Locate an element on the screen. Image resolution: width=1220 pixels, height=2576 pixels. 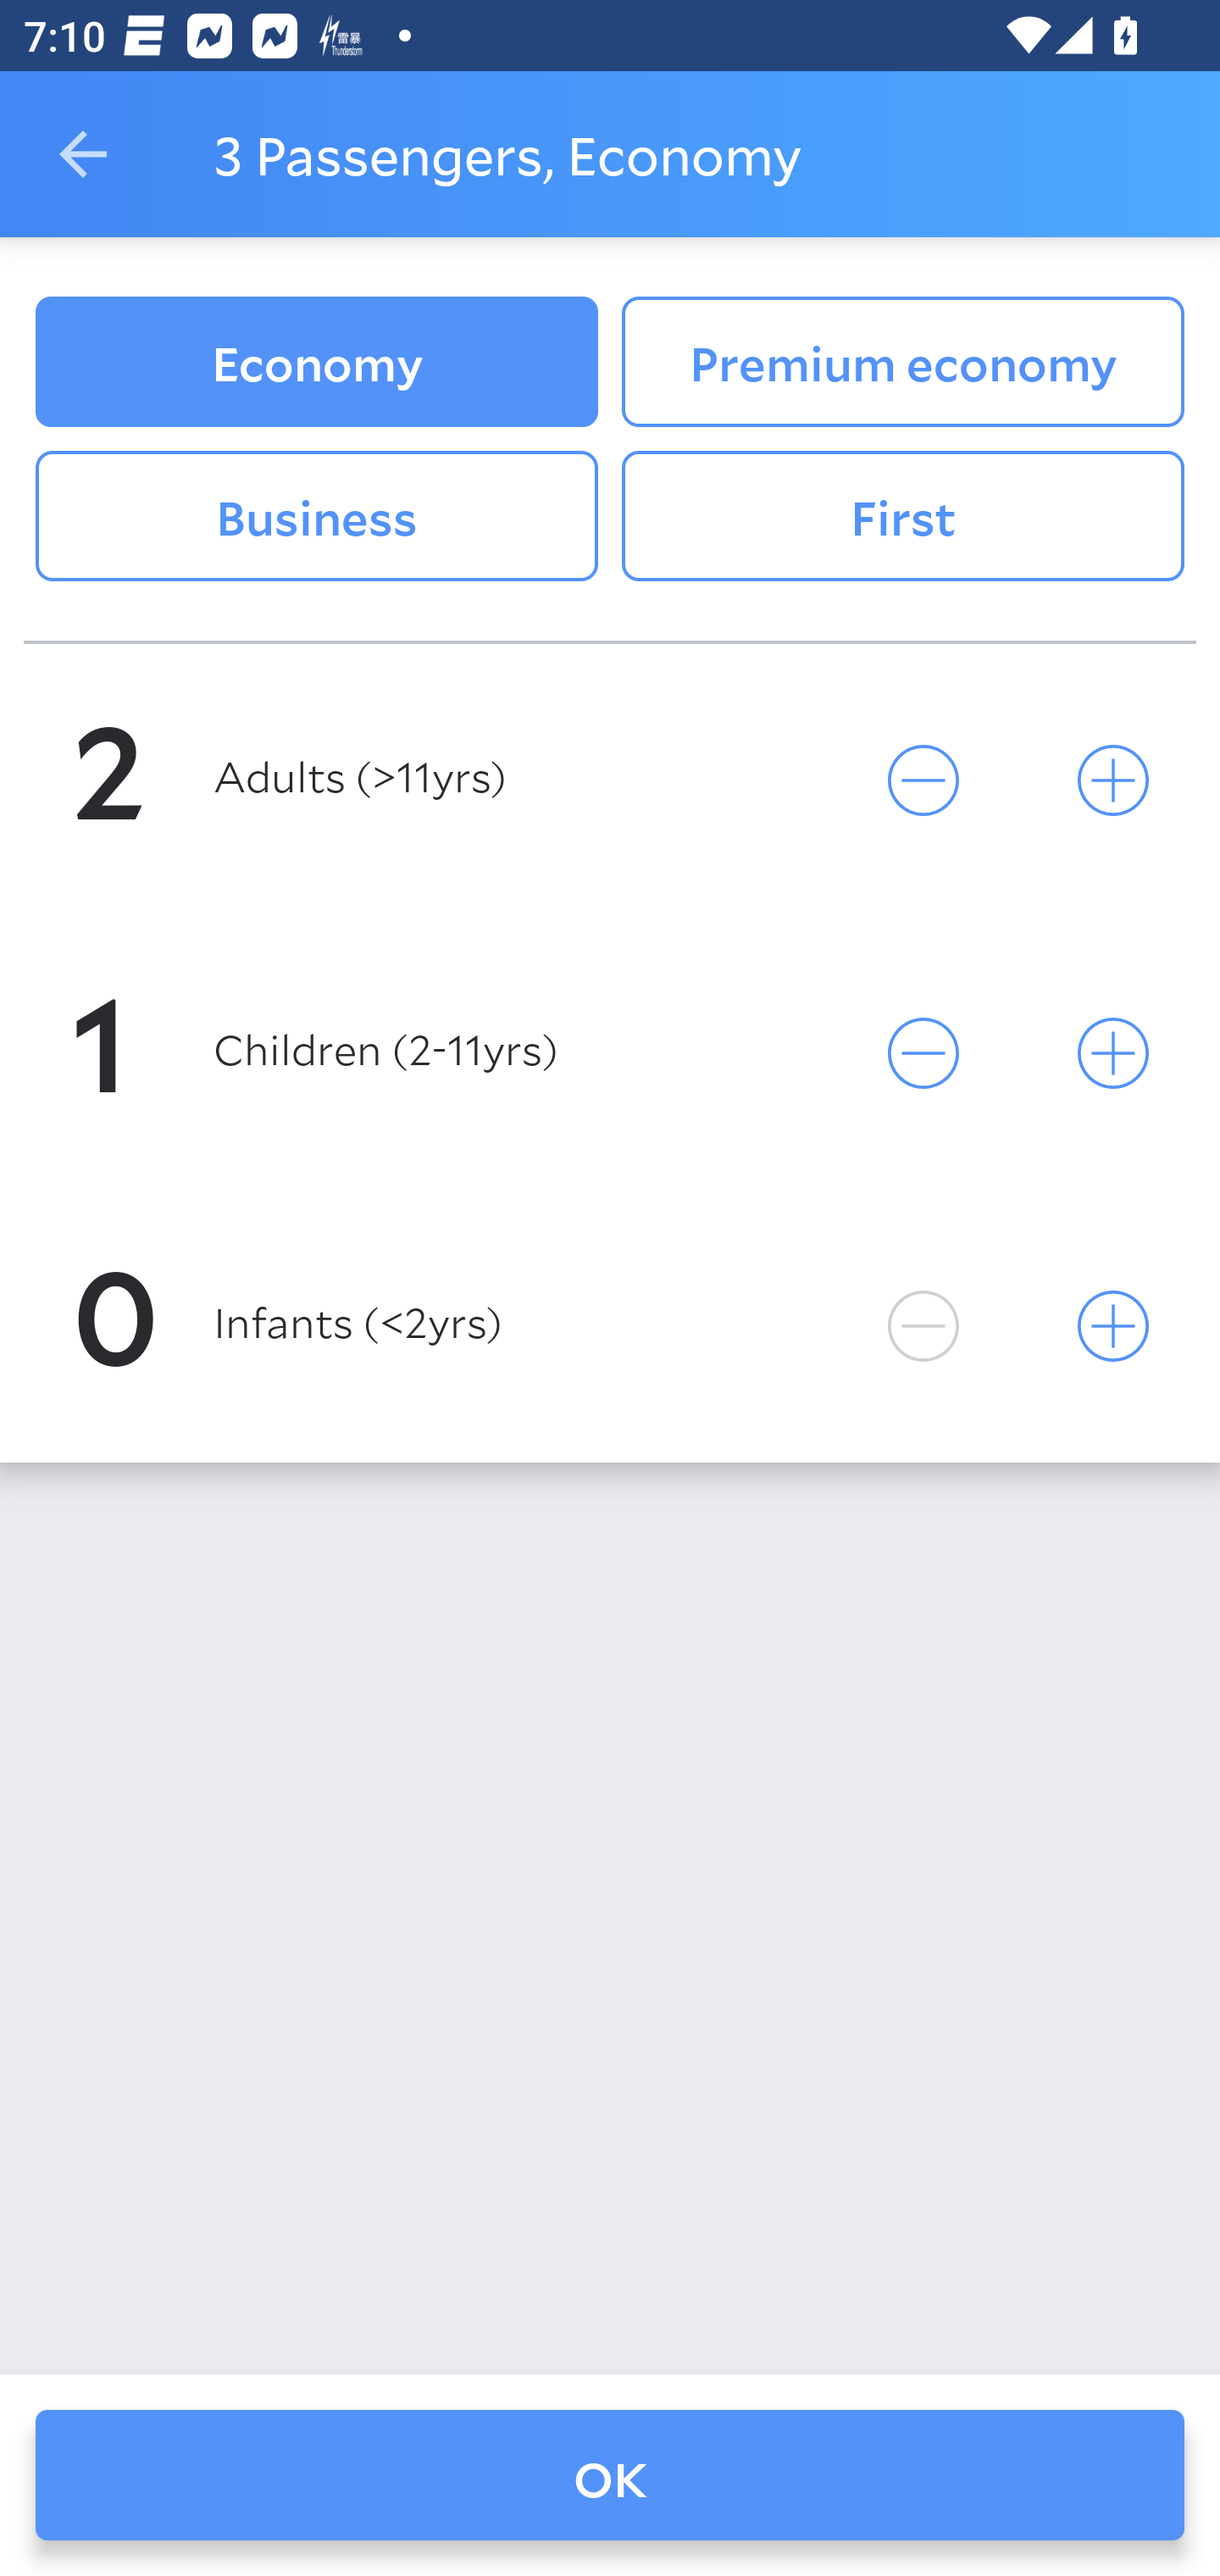
First is located at coordinates (903, 517).